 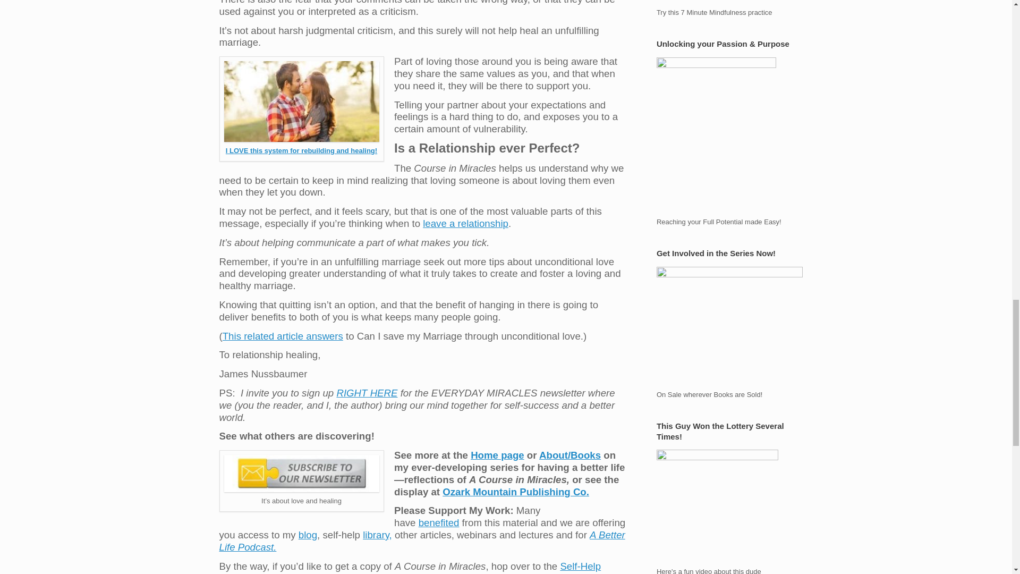 I want to click on benefited, so click(x=439, y=522).